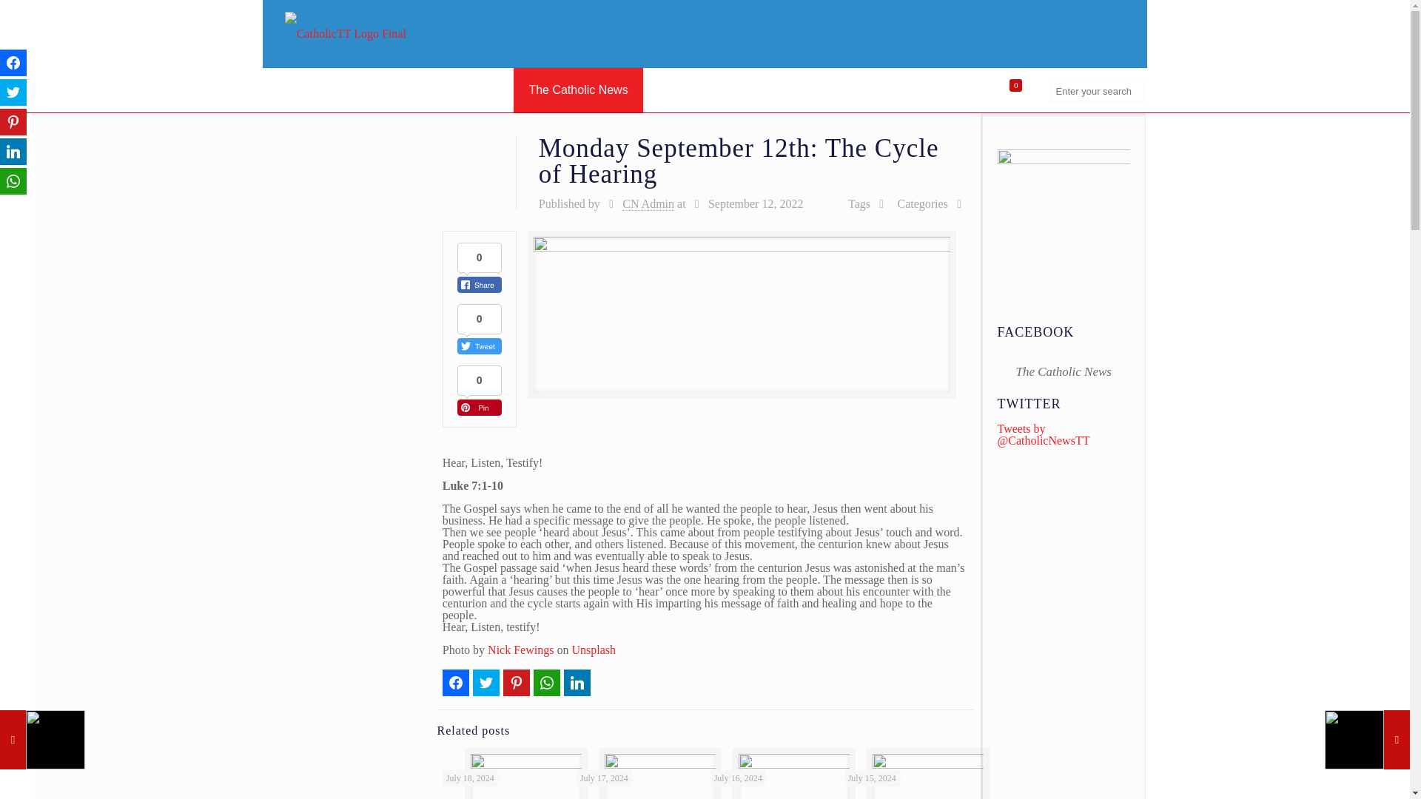 This screenshot has height=799, width=1421. Describe the element at coordinates (517, 682) in the screenshot. I see `Share on Pinterest` at that location.